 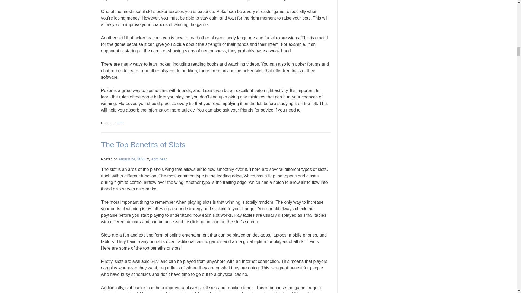 What do you see at coordinates (143, 145) in the screenshot?
I see `The Top Benefits of Slots` at bounding box center [143, 145].